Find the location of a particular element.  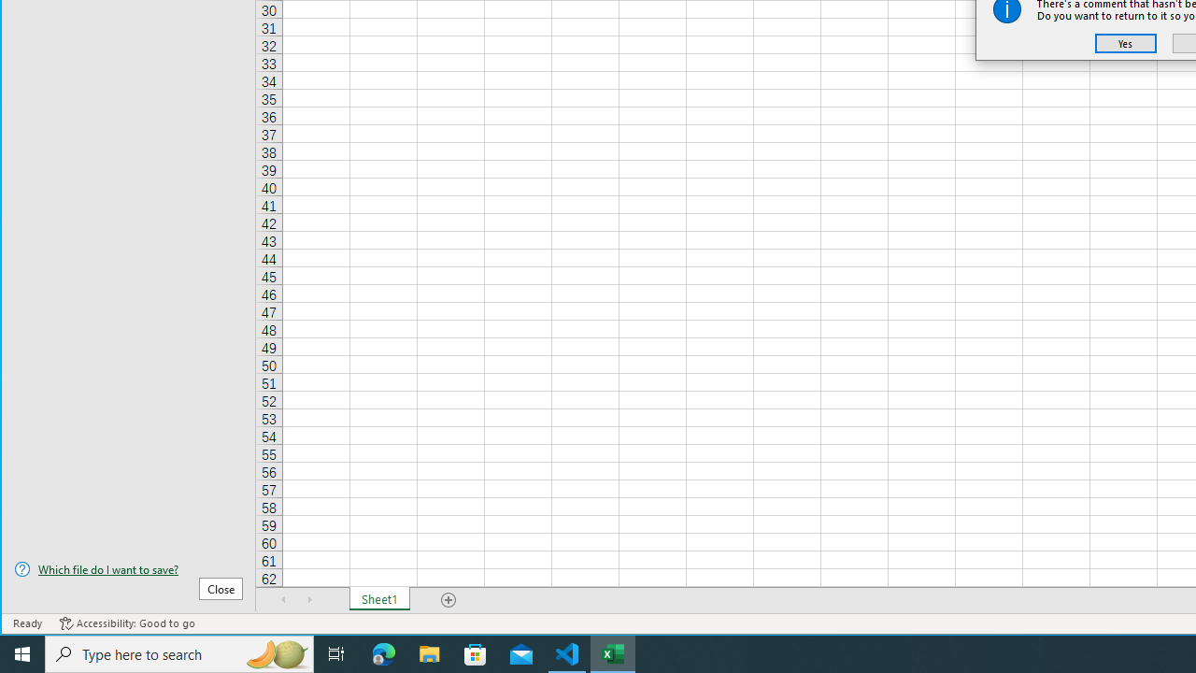

Start is located at coordinates (22, 654).